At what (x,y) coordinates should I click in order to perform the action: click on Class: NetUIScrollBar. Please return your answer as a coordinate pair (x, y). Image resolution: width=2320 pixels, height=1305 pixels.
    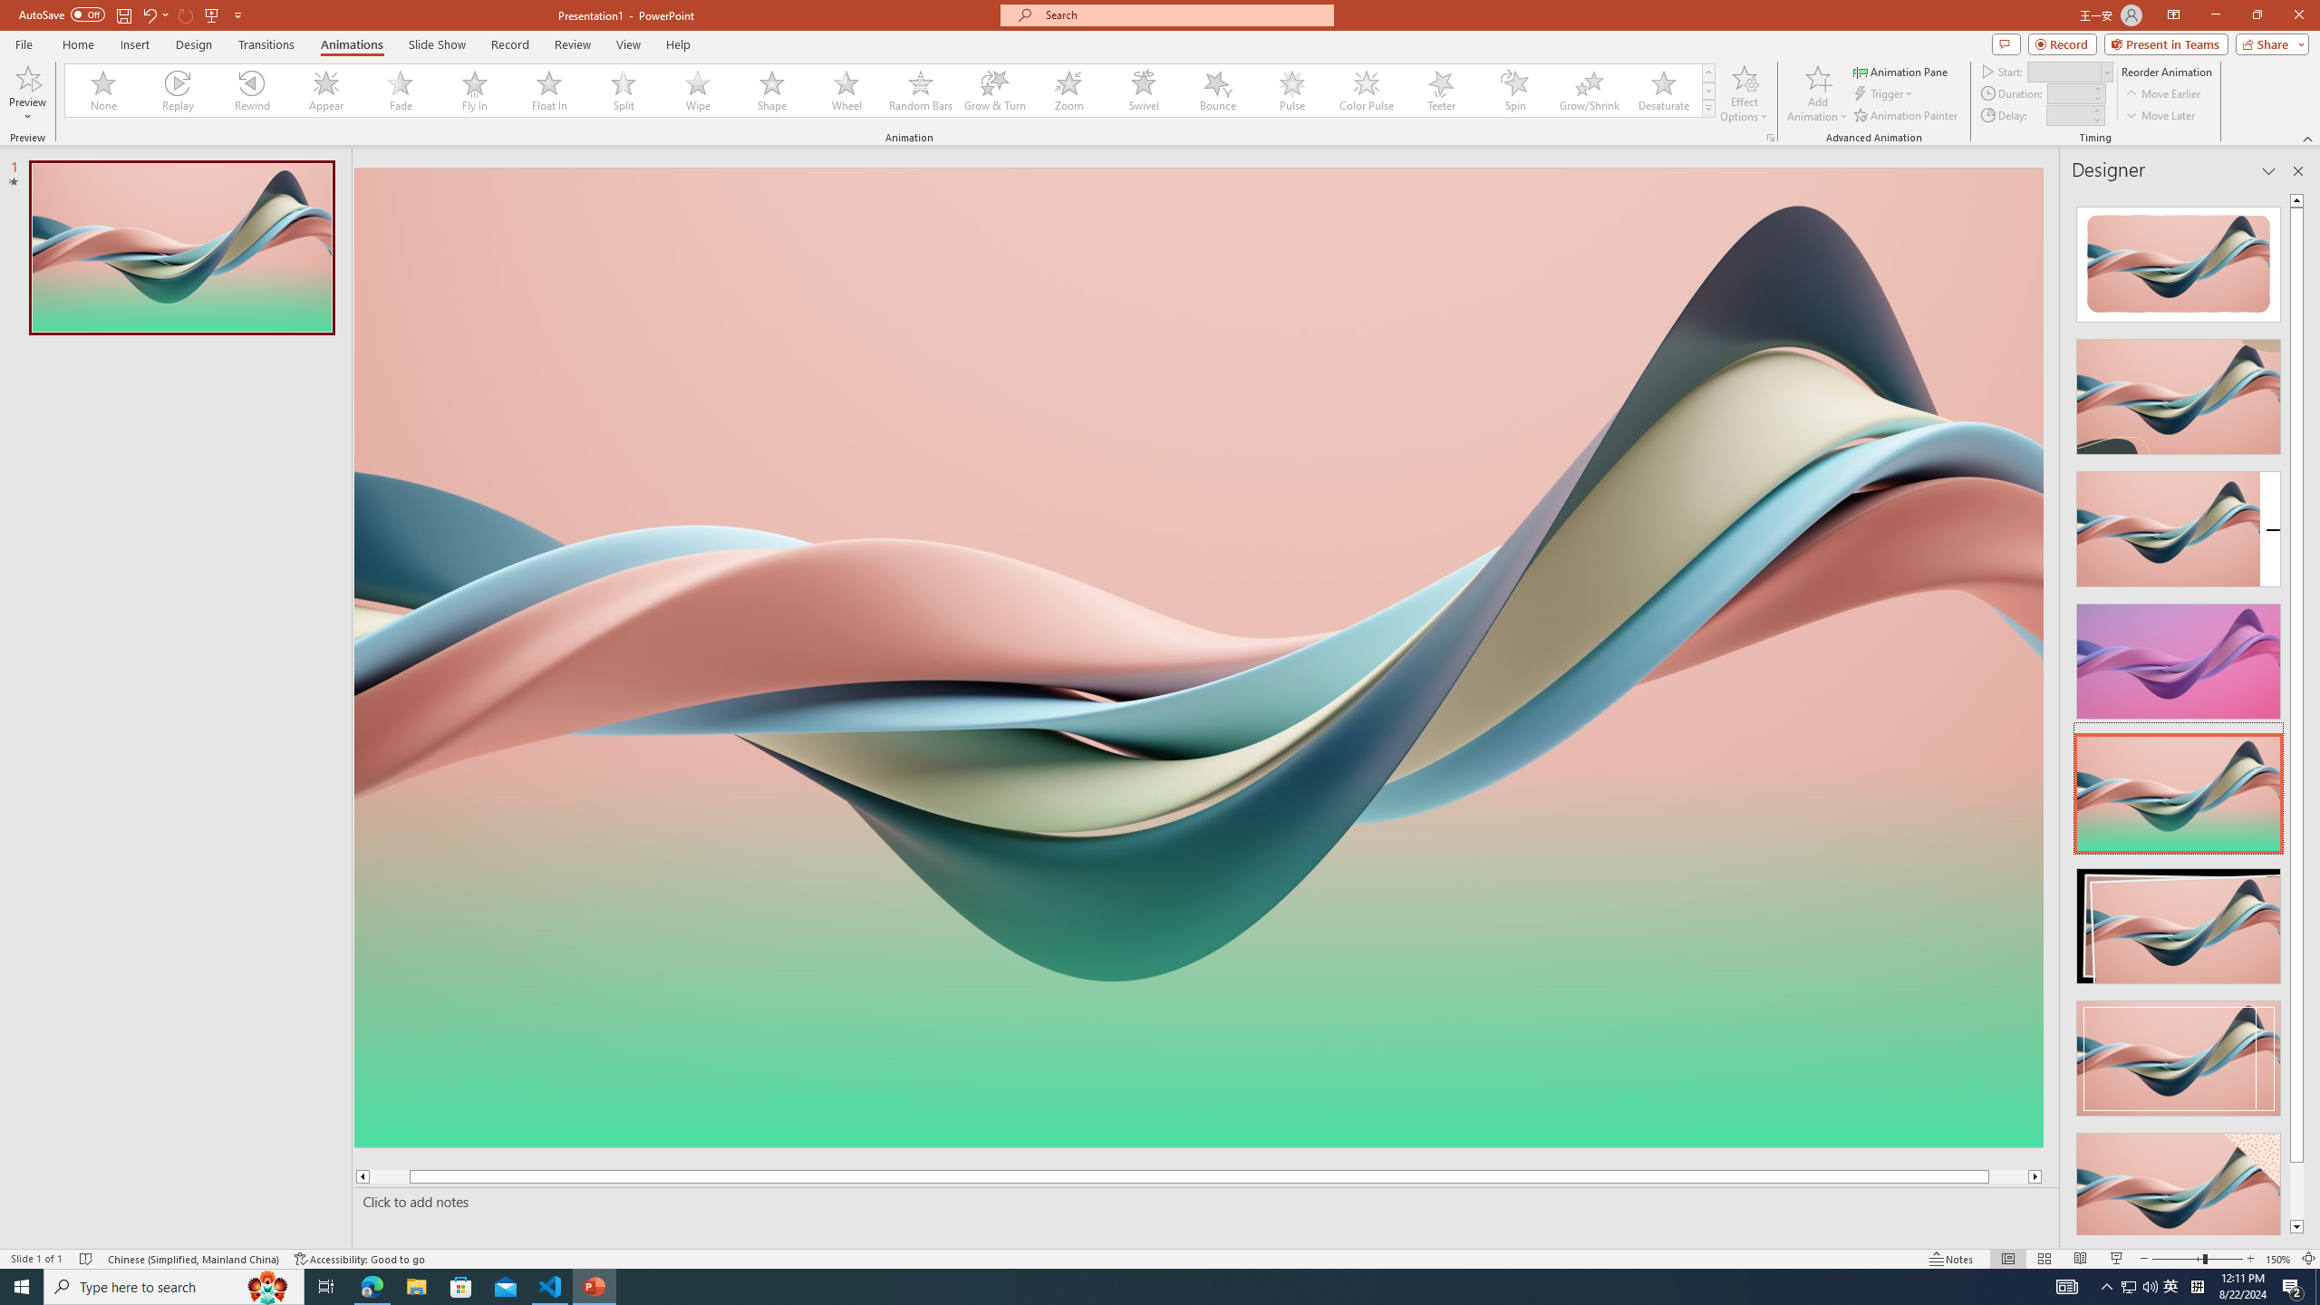
    Looking at the image, I should click on (2296, 713).